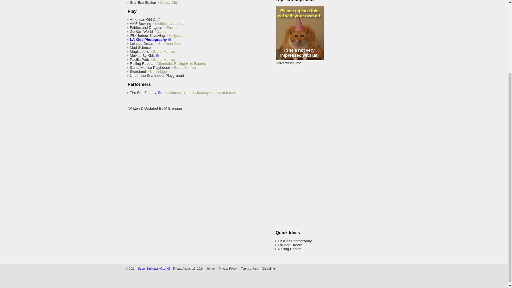  Describe the element at coordinates (143, 3) in the screenshot. I see `Star Eco Station` at that location.